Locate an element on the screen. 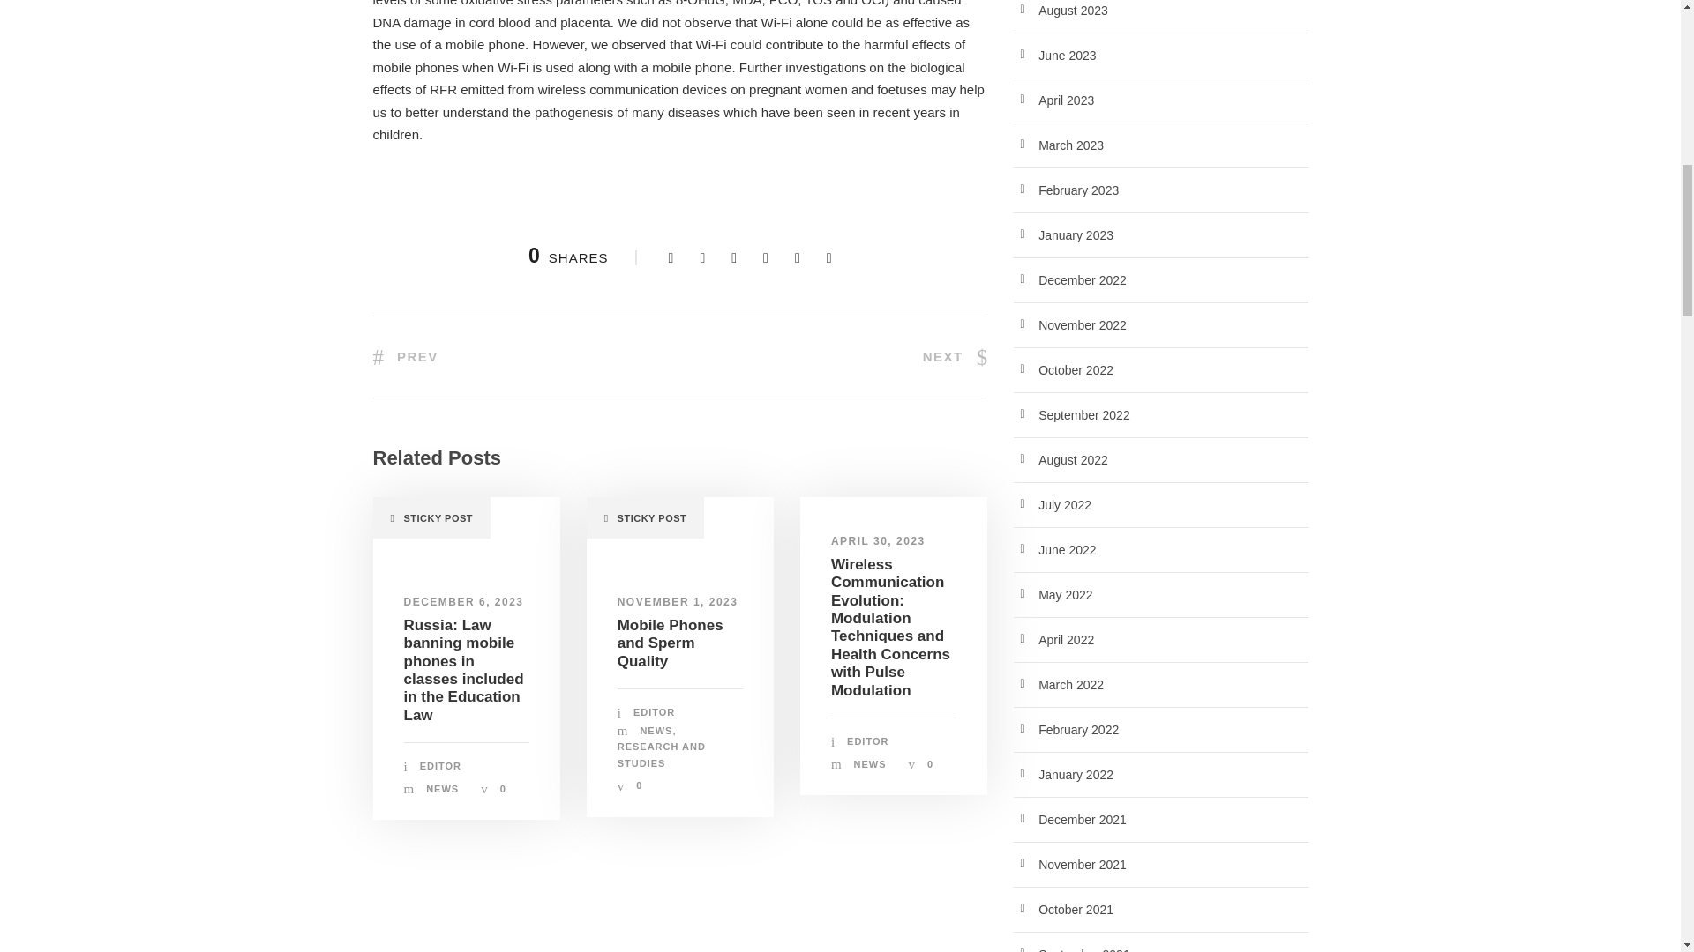 The height and width of the screenshot is (952, 1694). Posts by Editor is located at coordinates (440, 765).